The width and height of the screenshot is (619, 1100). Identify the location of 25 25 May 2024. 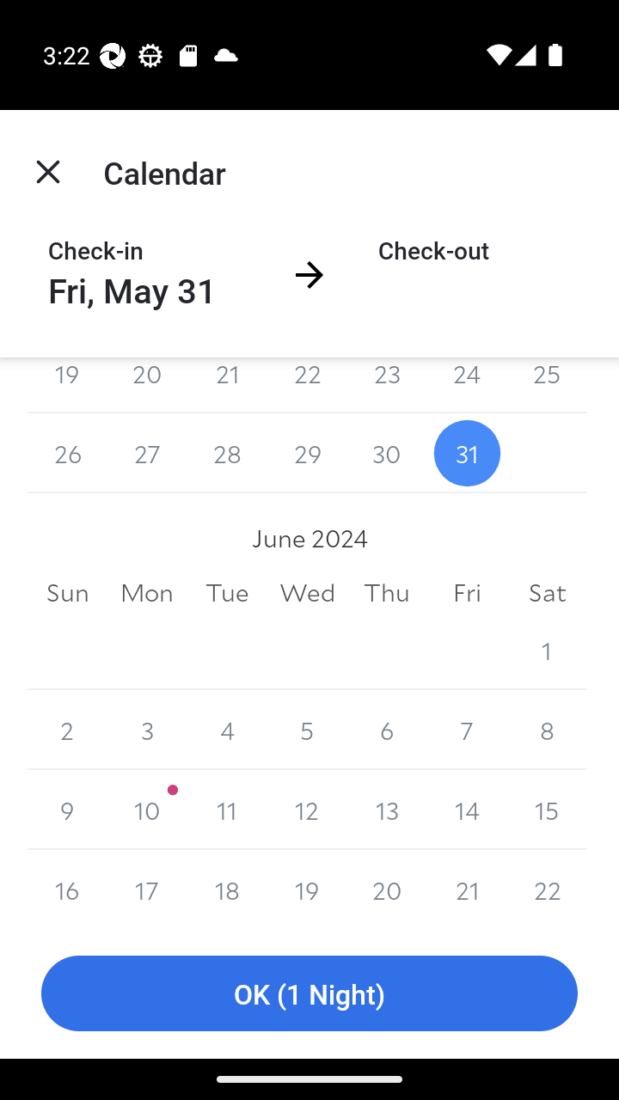
(547, 385).